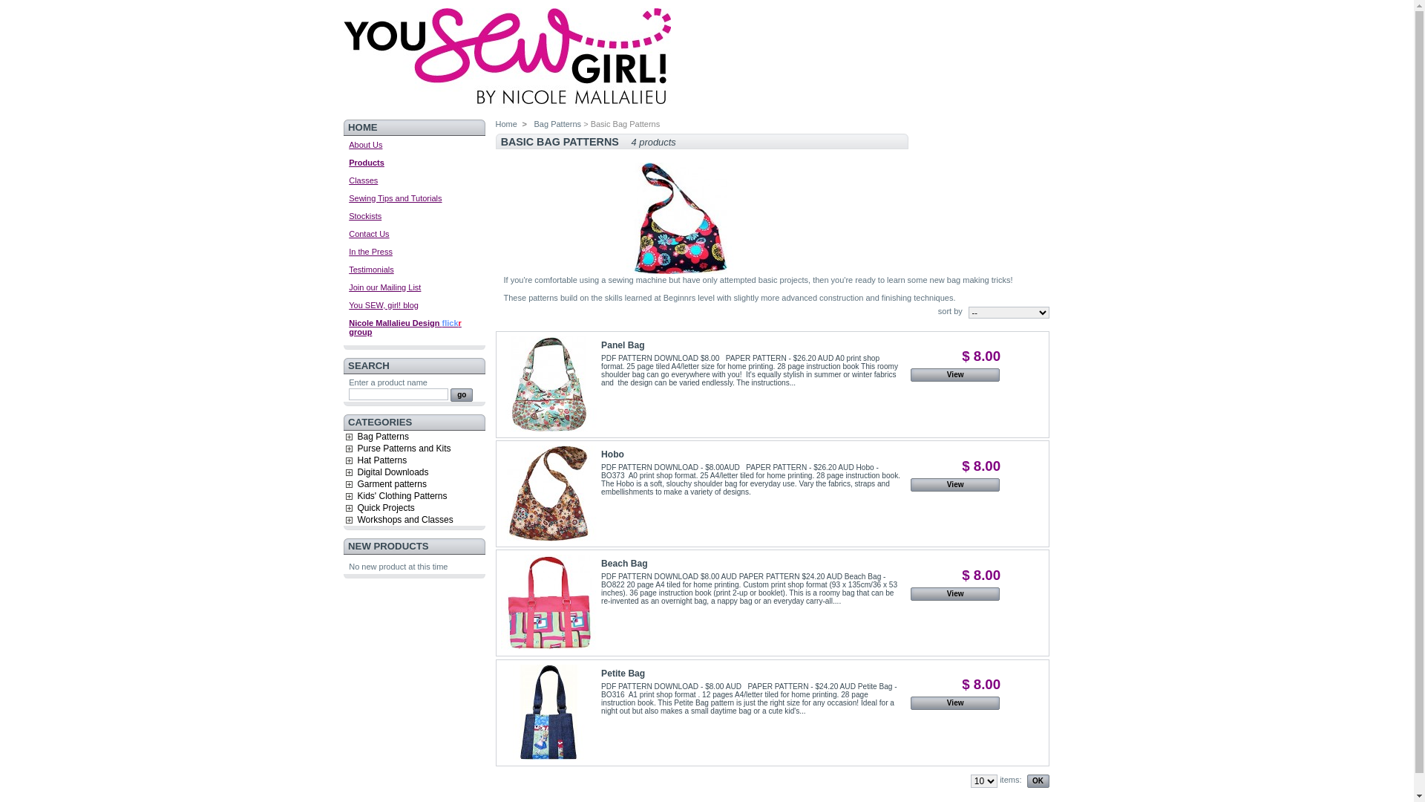  I want to click on Panel Bag, so click(548, 385).